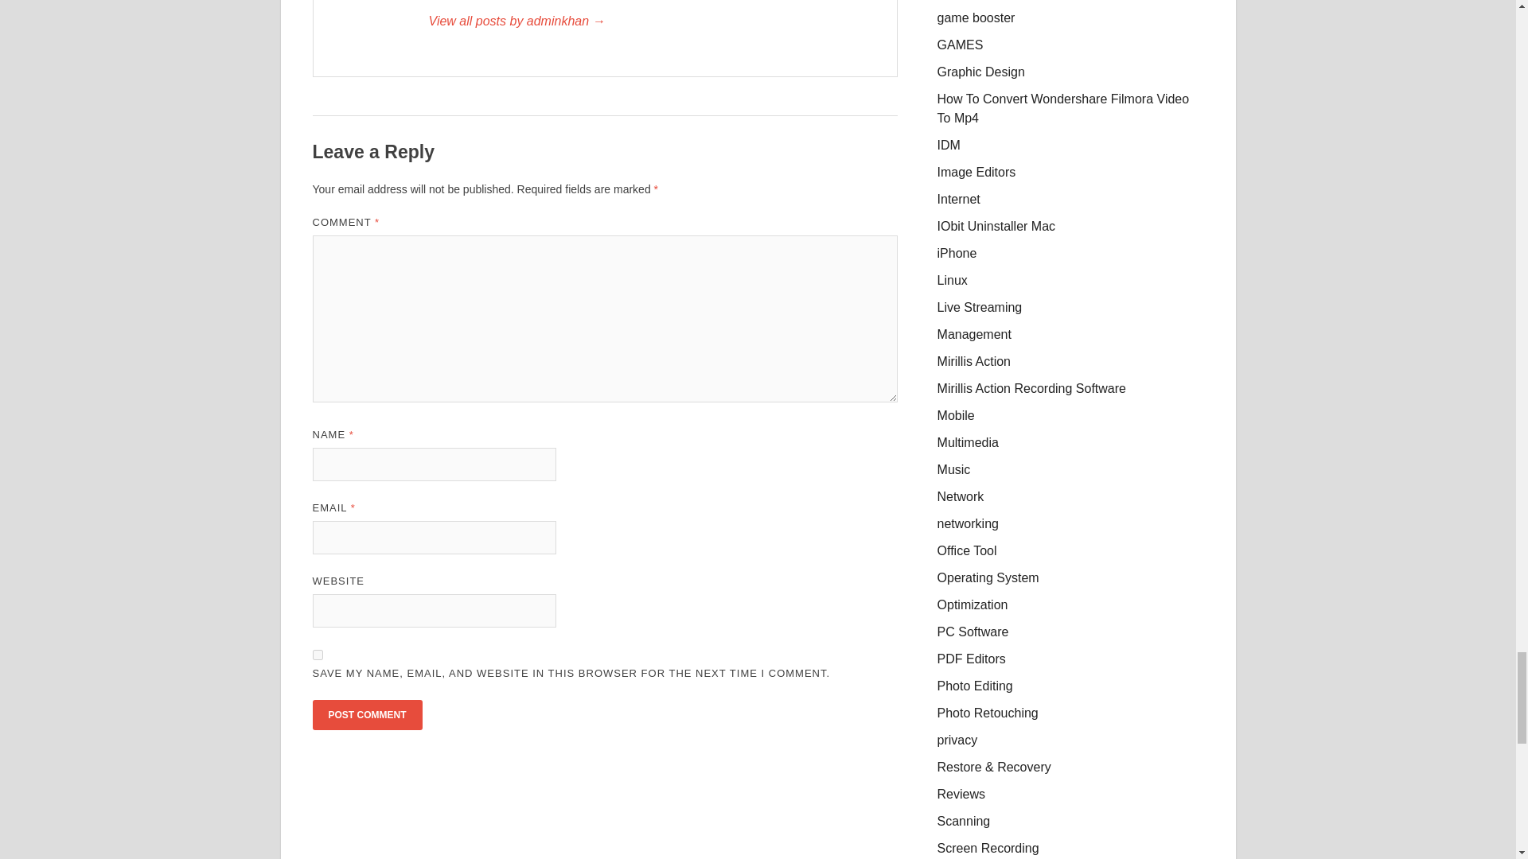  I want to click on yes, so click(317, 655).